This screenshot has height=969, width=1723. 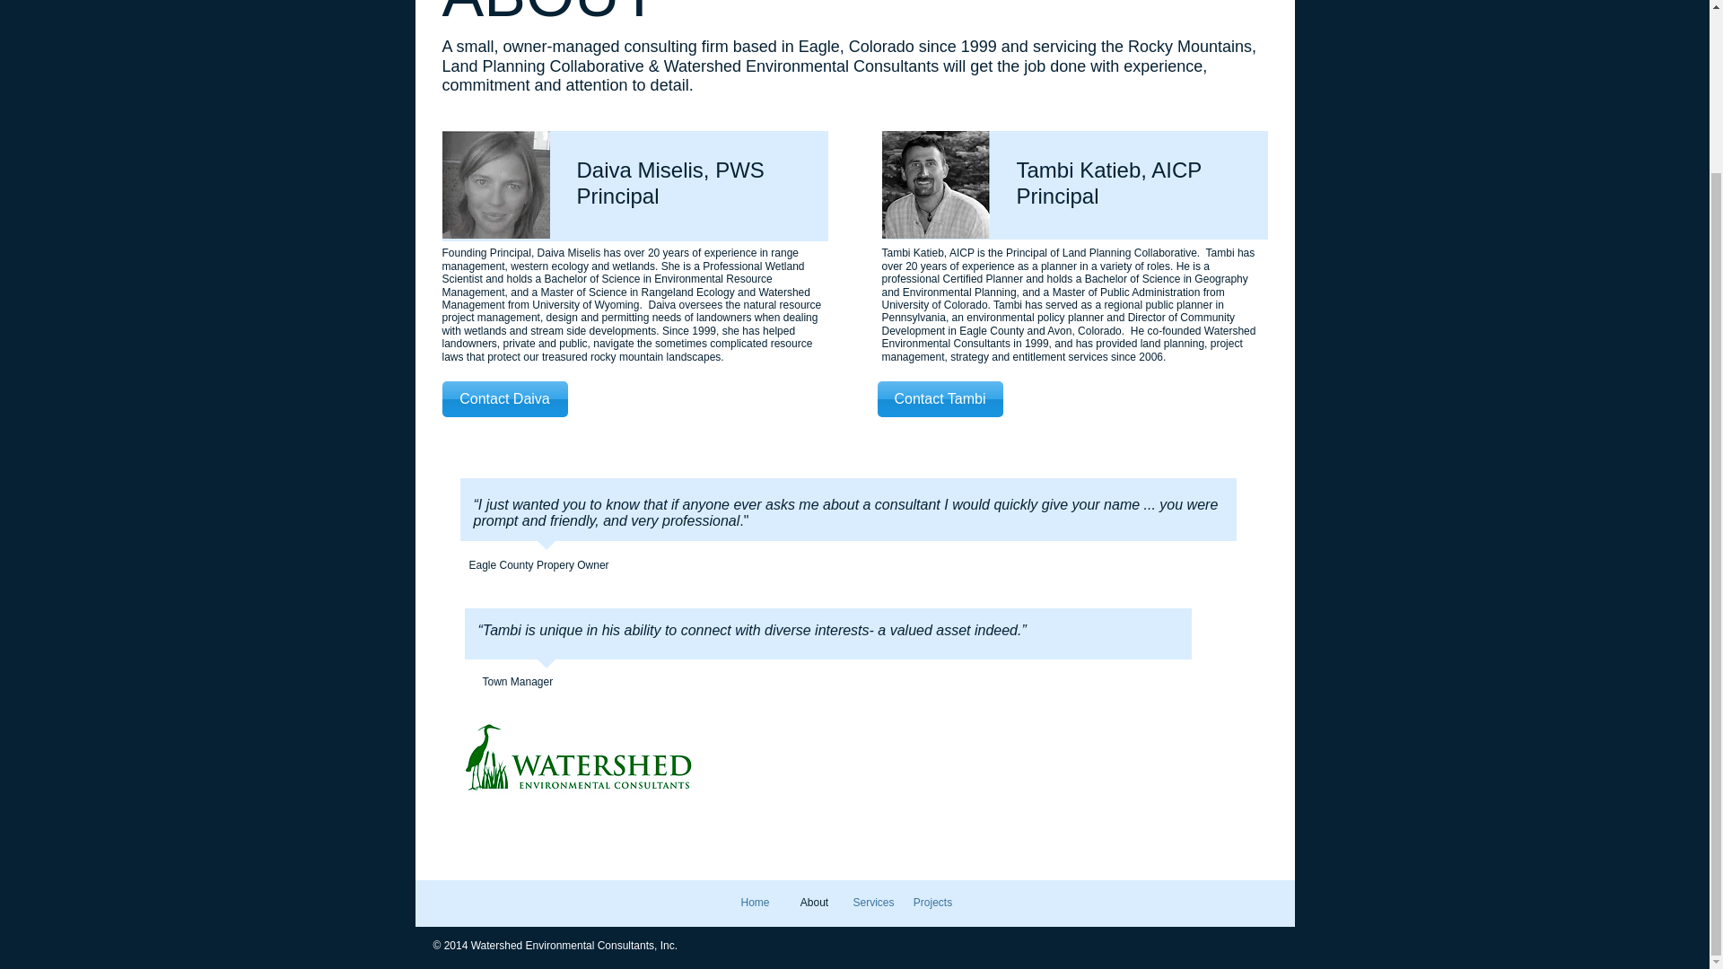 I want to click on Services, so click(x=873, y=903).